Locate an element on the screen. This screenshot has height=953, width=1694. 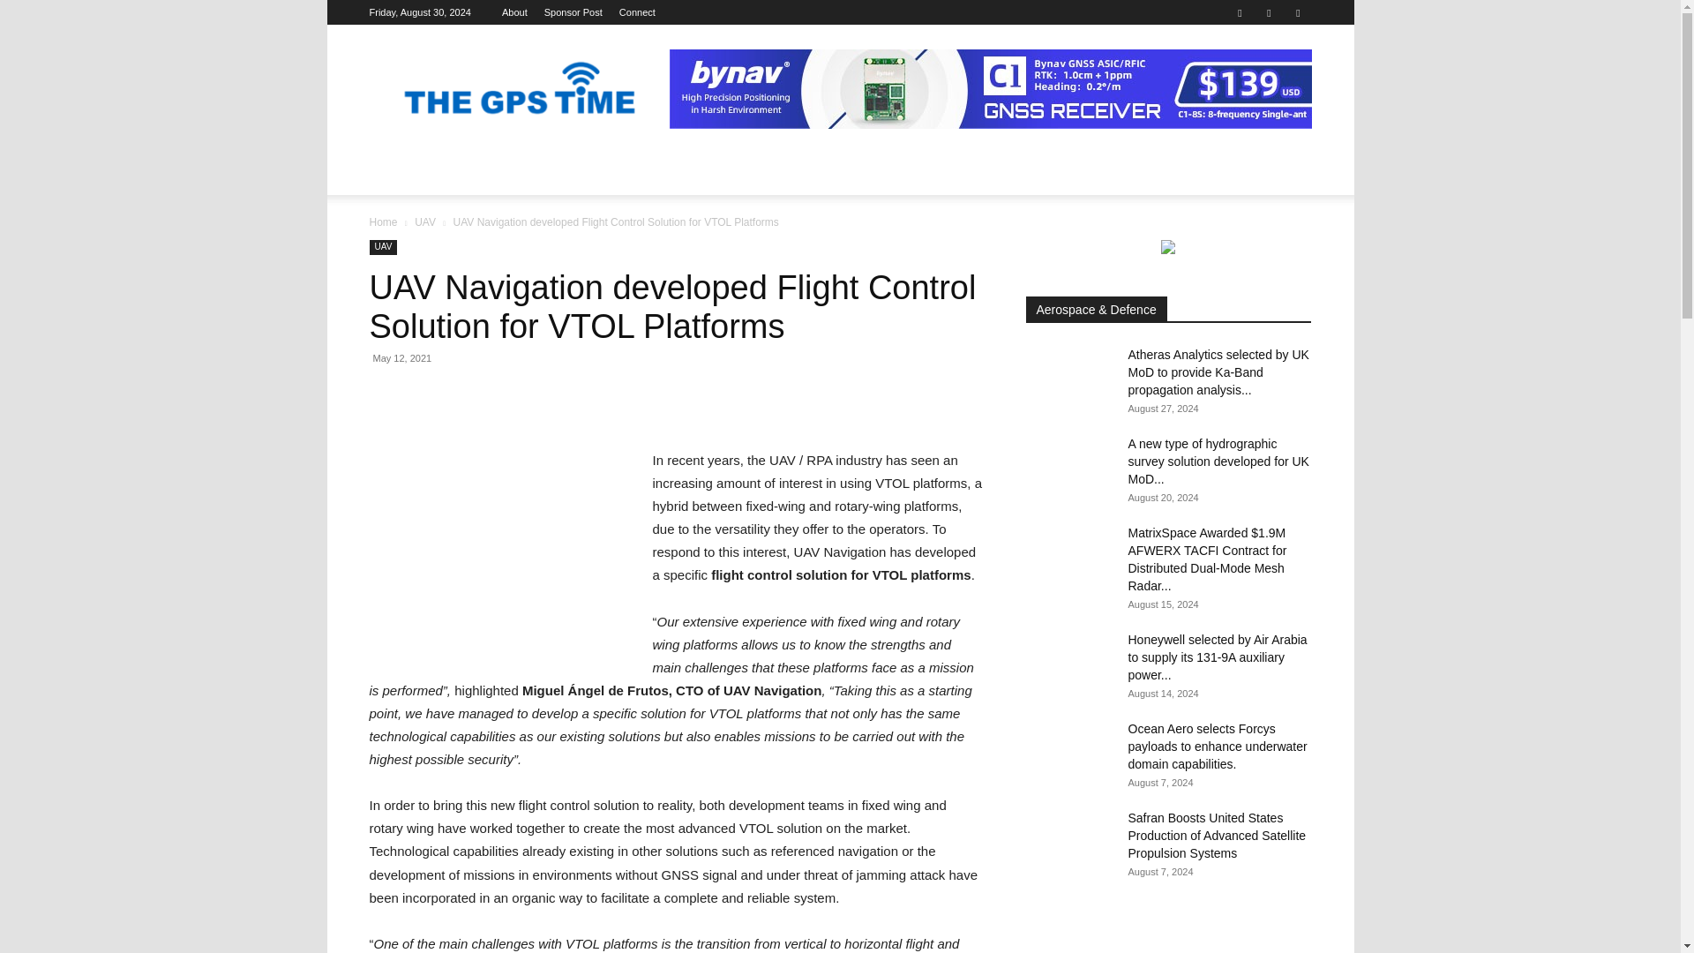
Sponsor Post is located at coordinates (573, 12).